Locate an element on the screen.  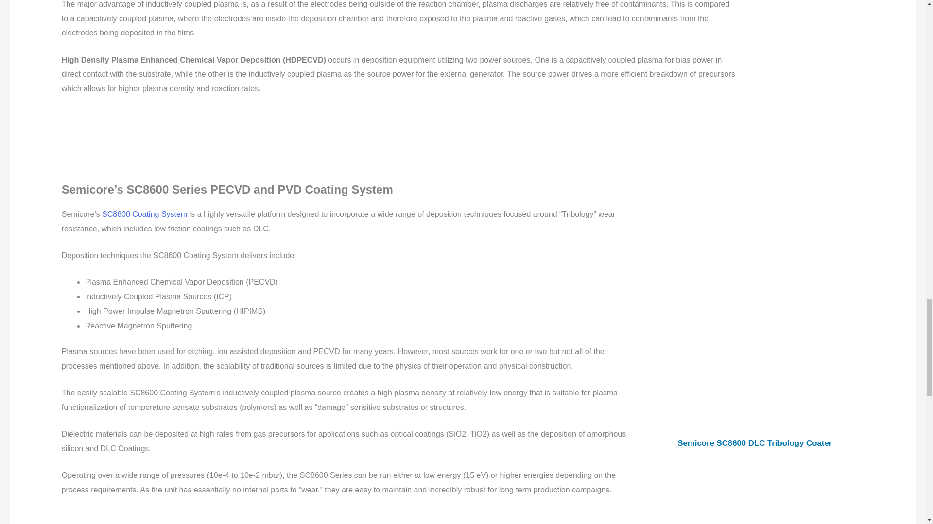
Click for larger Diagram of Direct PECVD Process Reactor is located at coordinates (803, 26).